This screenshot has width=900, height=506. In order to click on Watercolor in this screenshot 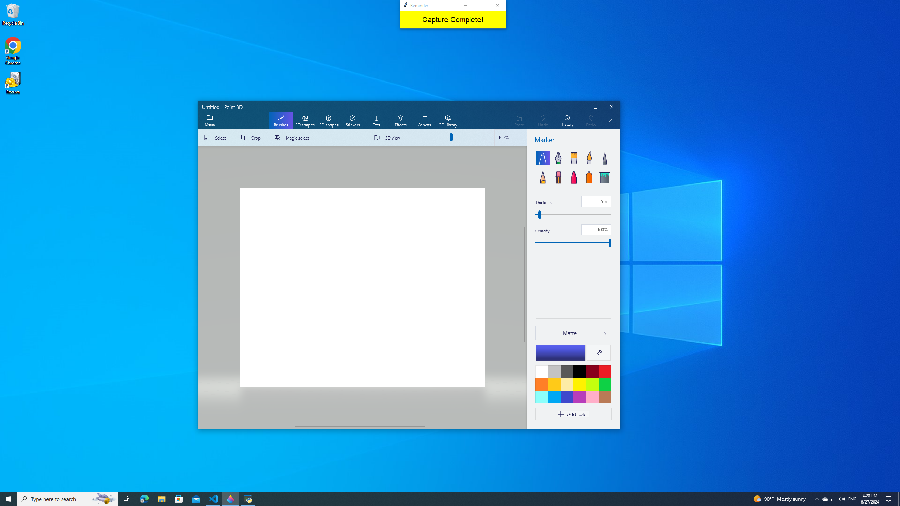, I will do `click(589, 158)`.